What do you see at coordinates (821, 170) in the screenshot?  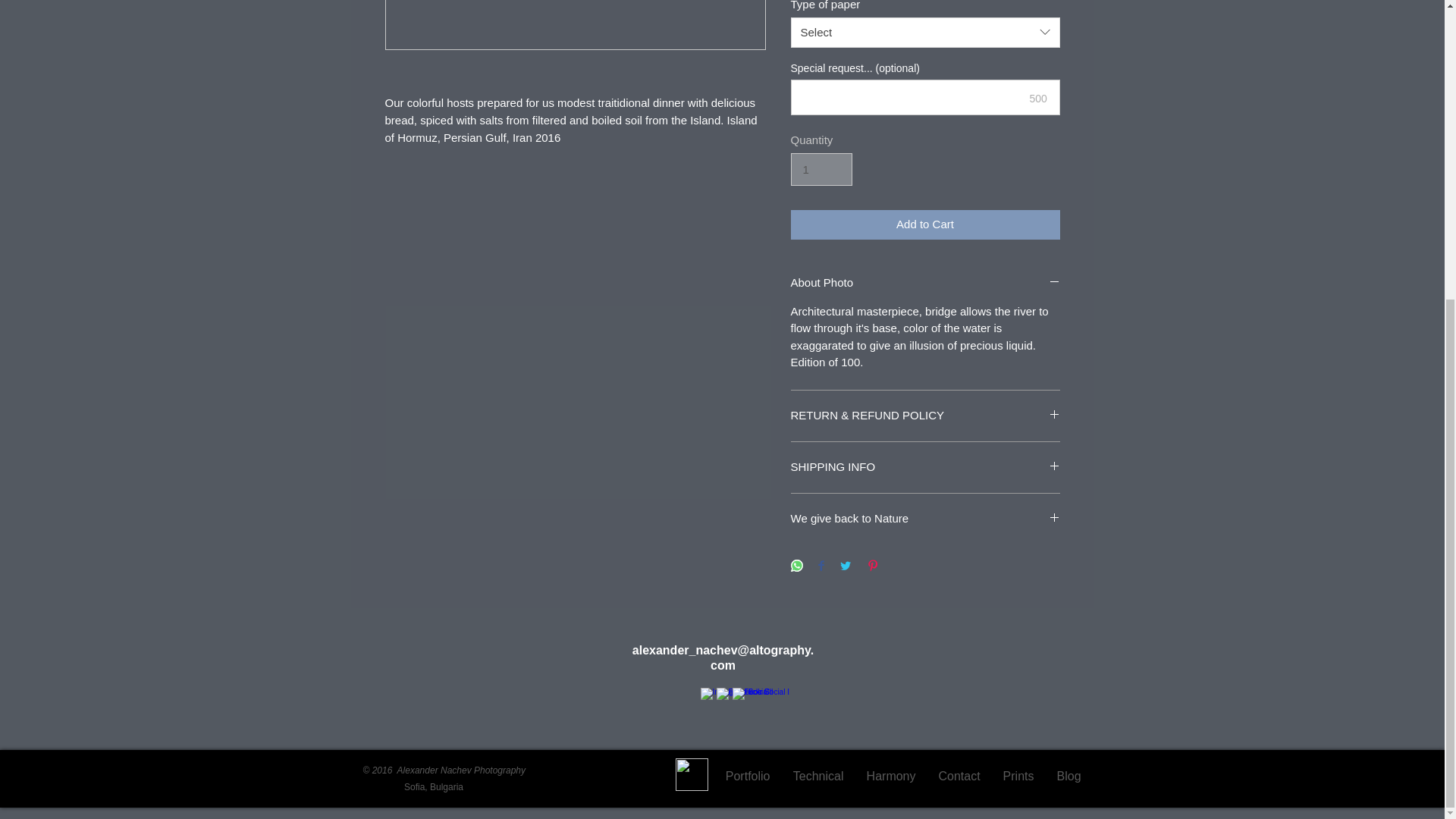 I see `1` at bounding box center [821, 170].